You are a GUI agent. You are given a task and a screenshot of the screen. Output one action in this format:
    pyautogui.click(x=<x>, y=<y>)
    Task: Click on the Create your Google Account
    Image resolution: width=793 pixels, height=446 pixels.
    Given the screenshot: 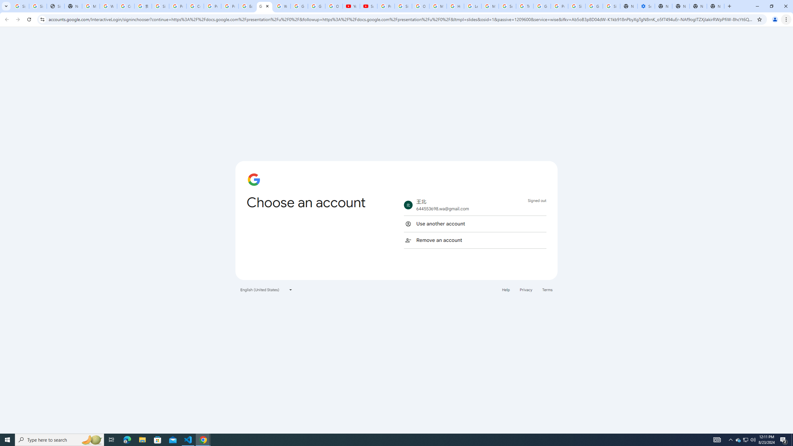 What is the action you would take?
    pyautogui.click(x=125, y=6)
    